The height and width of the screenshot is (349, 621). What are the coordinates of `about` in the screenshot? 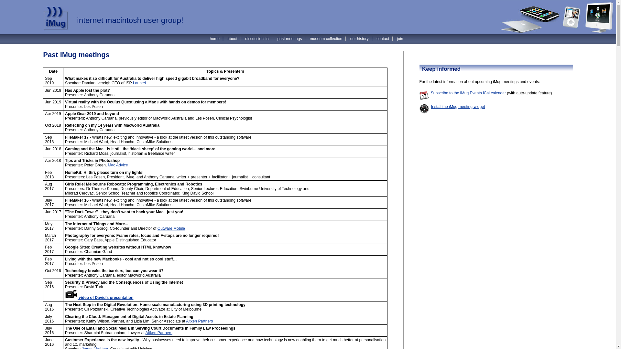 It's located at (232, 39).